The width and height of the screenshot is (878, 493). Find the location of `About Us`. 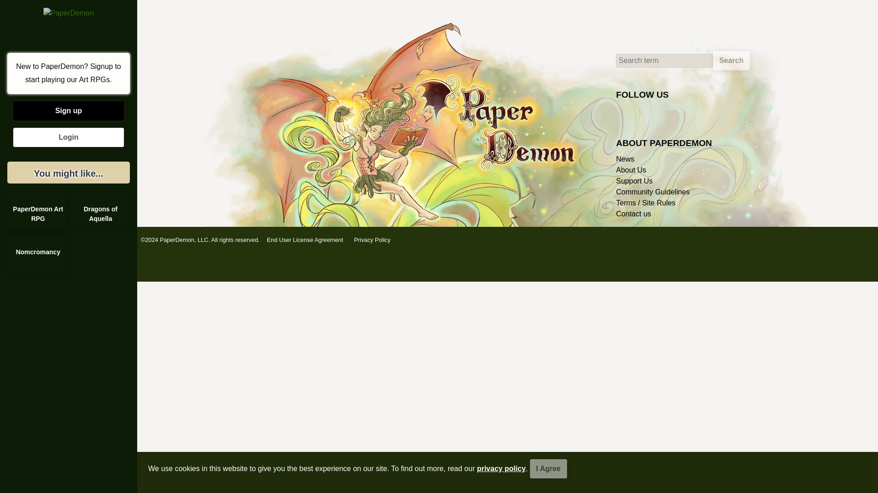

About Us is located at coordinates (631, 170).